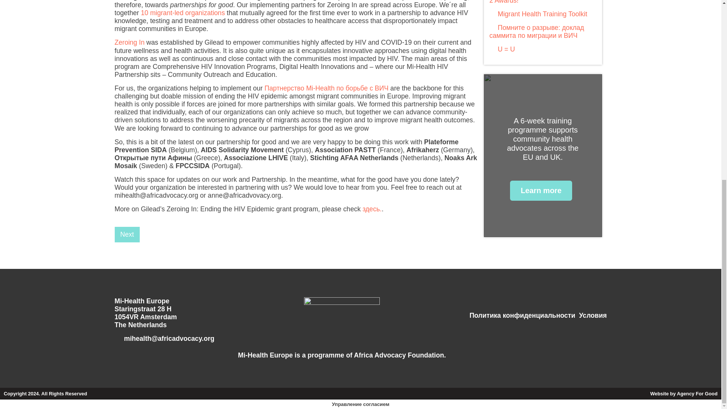  Describe the element at coordinates (126, 235) in the screenshot. I see `Next` at that location.